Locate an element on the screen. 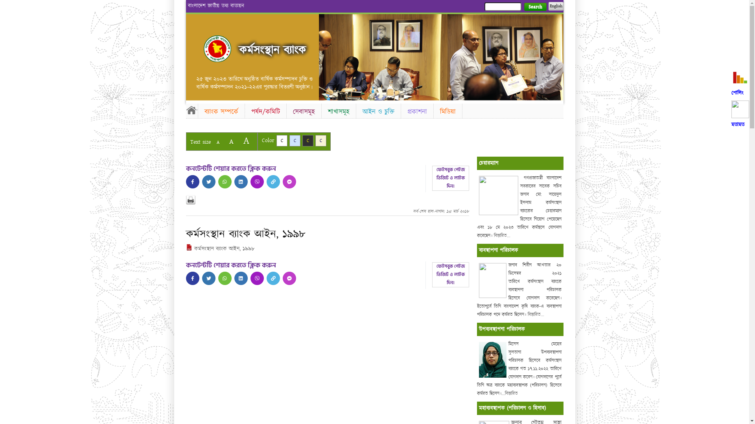 This screenshot has width=755, height=424. A is located at coordinates (231, 141).